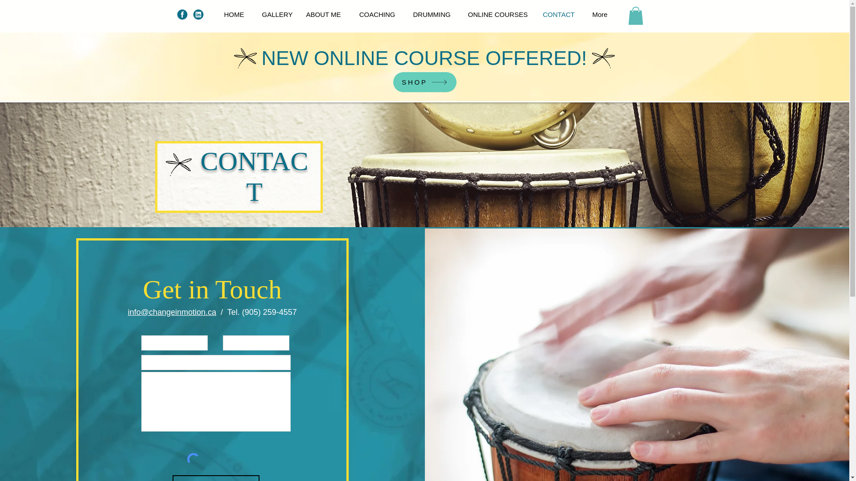  Describe the element at coordinates (216, 478) in the screenshot. I see `Submit` at that location.